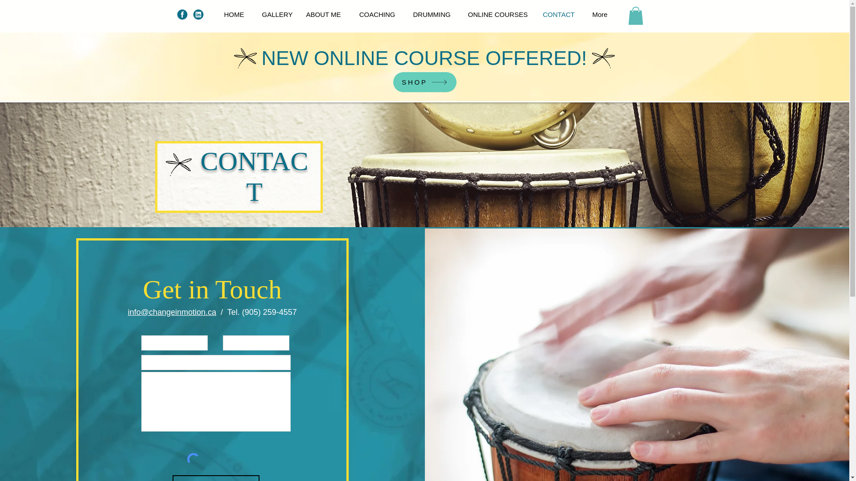  Describe the element at coordinates (216, 478) in the screenshot. I see `Submit` at that location.